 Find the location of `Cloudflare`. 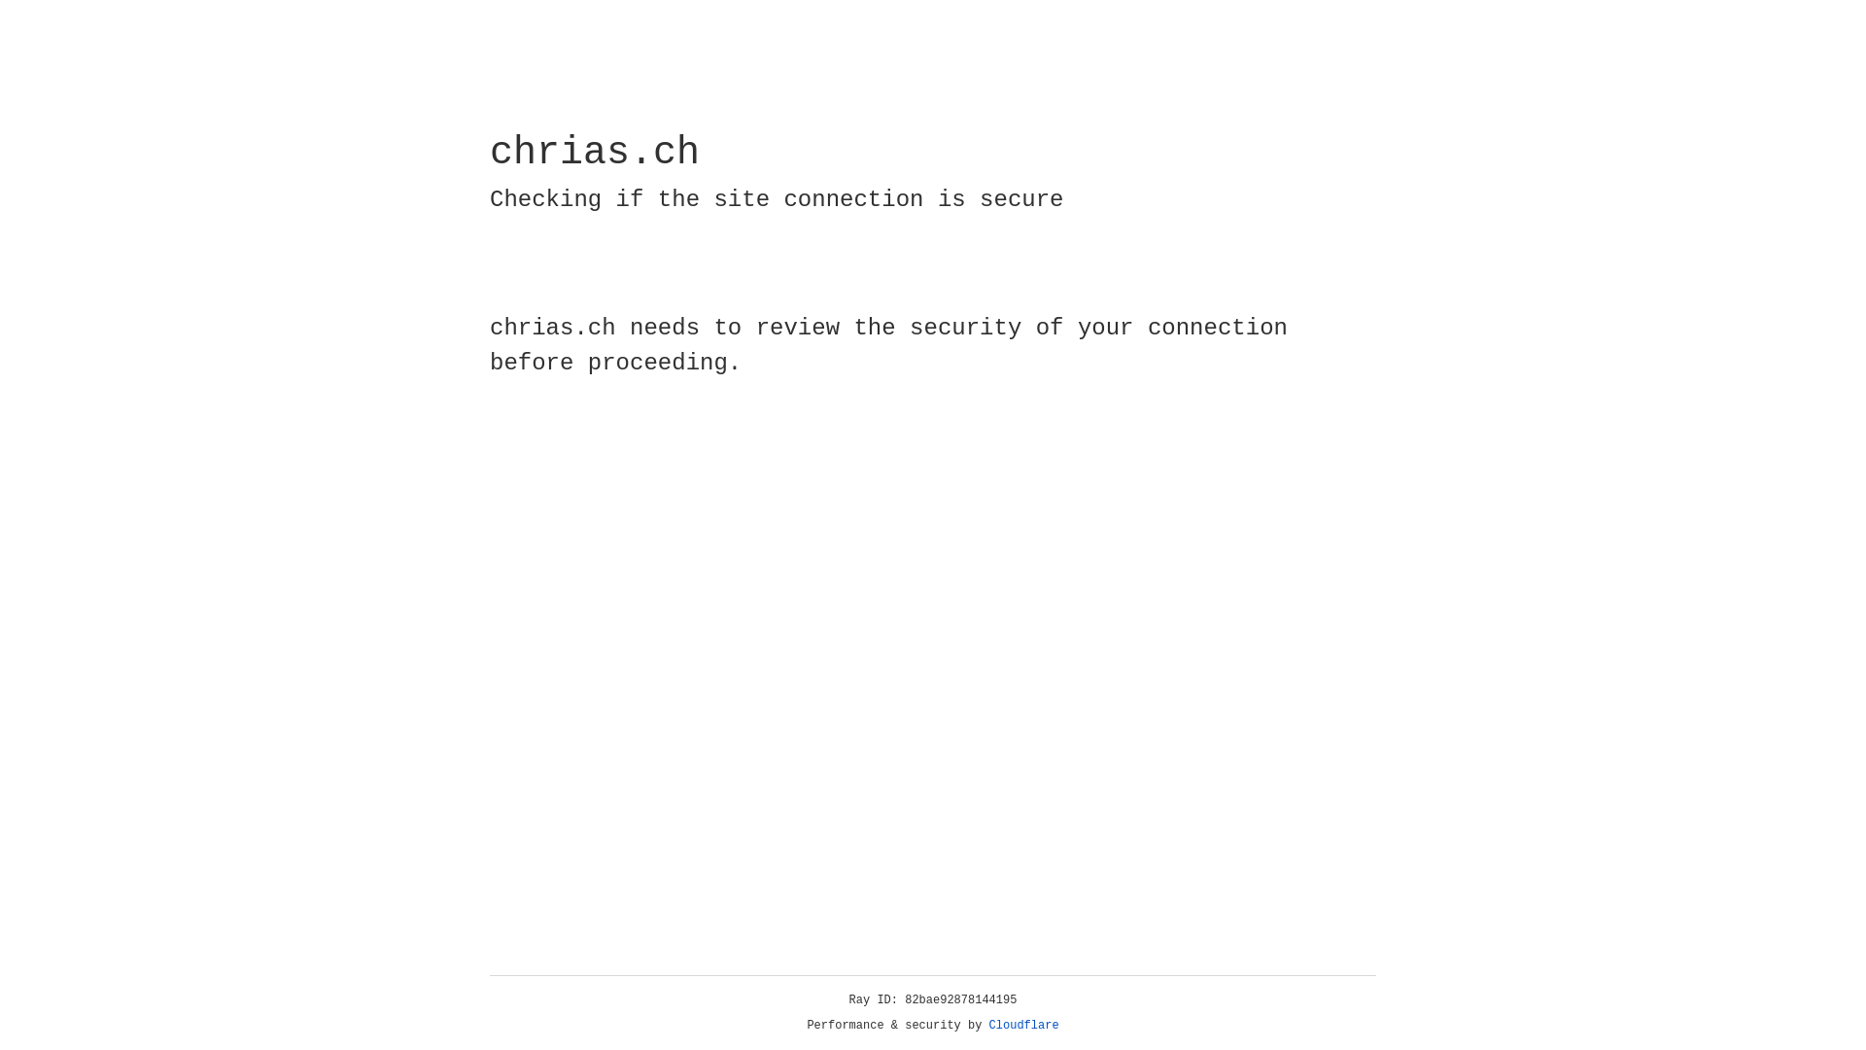

Cloudflare is located at coordinates (1024, 1026).